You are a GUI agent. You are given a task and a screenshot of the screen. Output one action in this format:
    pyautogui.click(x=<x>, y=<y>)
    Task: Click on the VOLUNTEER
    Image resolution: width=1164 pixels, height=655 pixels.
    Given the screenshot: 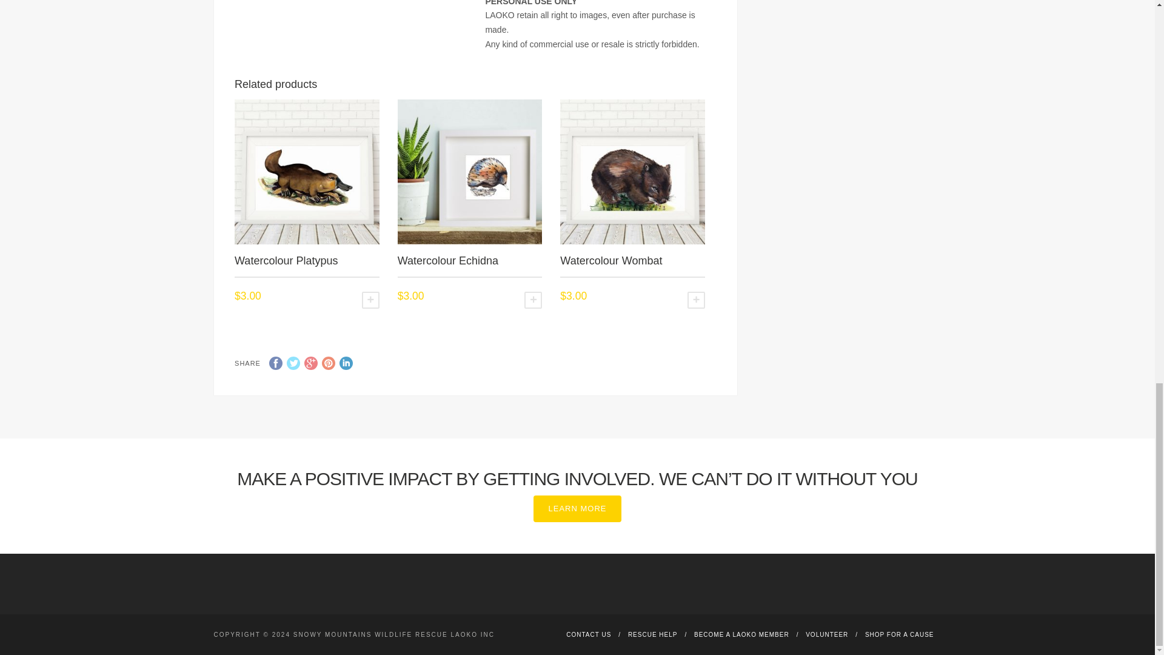 What is the action you would take?
    pyautogui.click(x=827, y=634)
    